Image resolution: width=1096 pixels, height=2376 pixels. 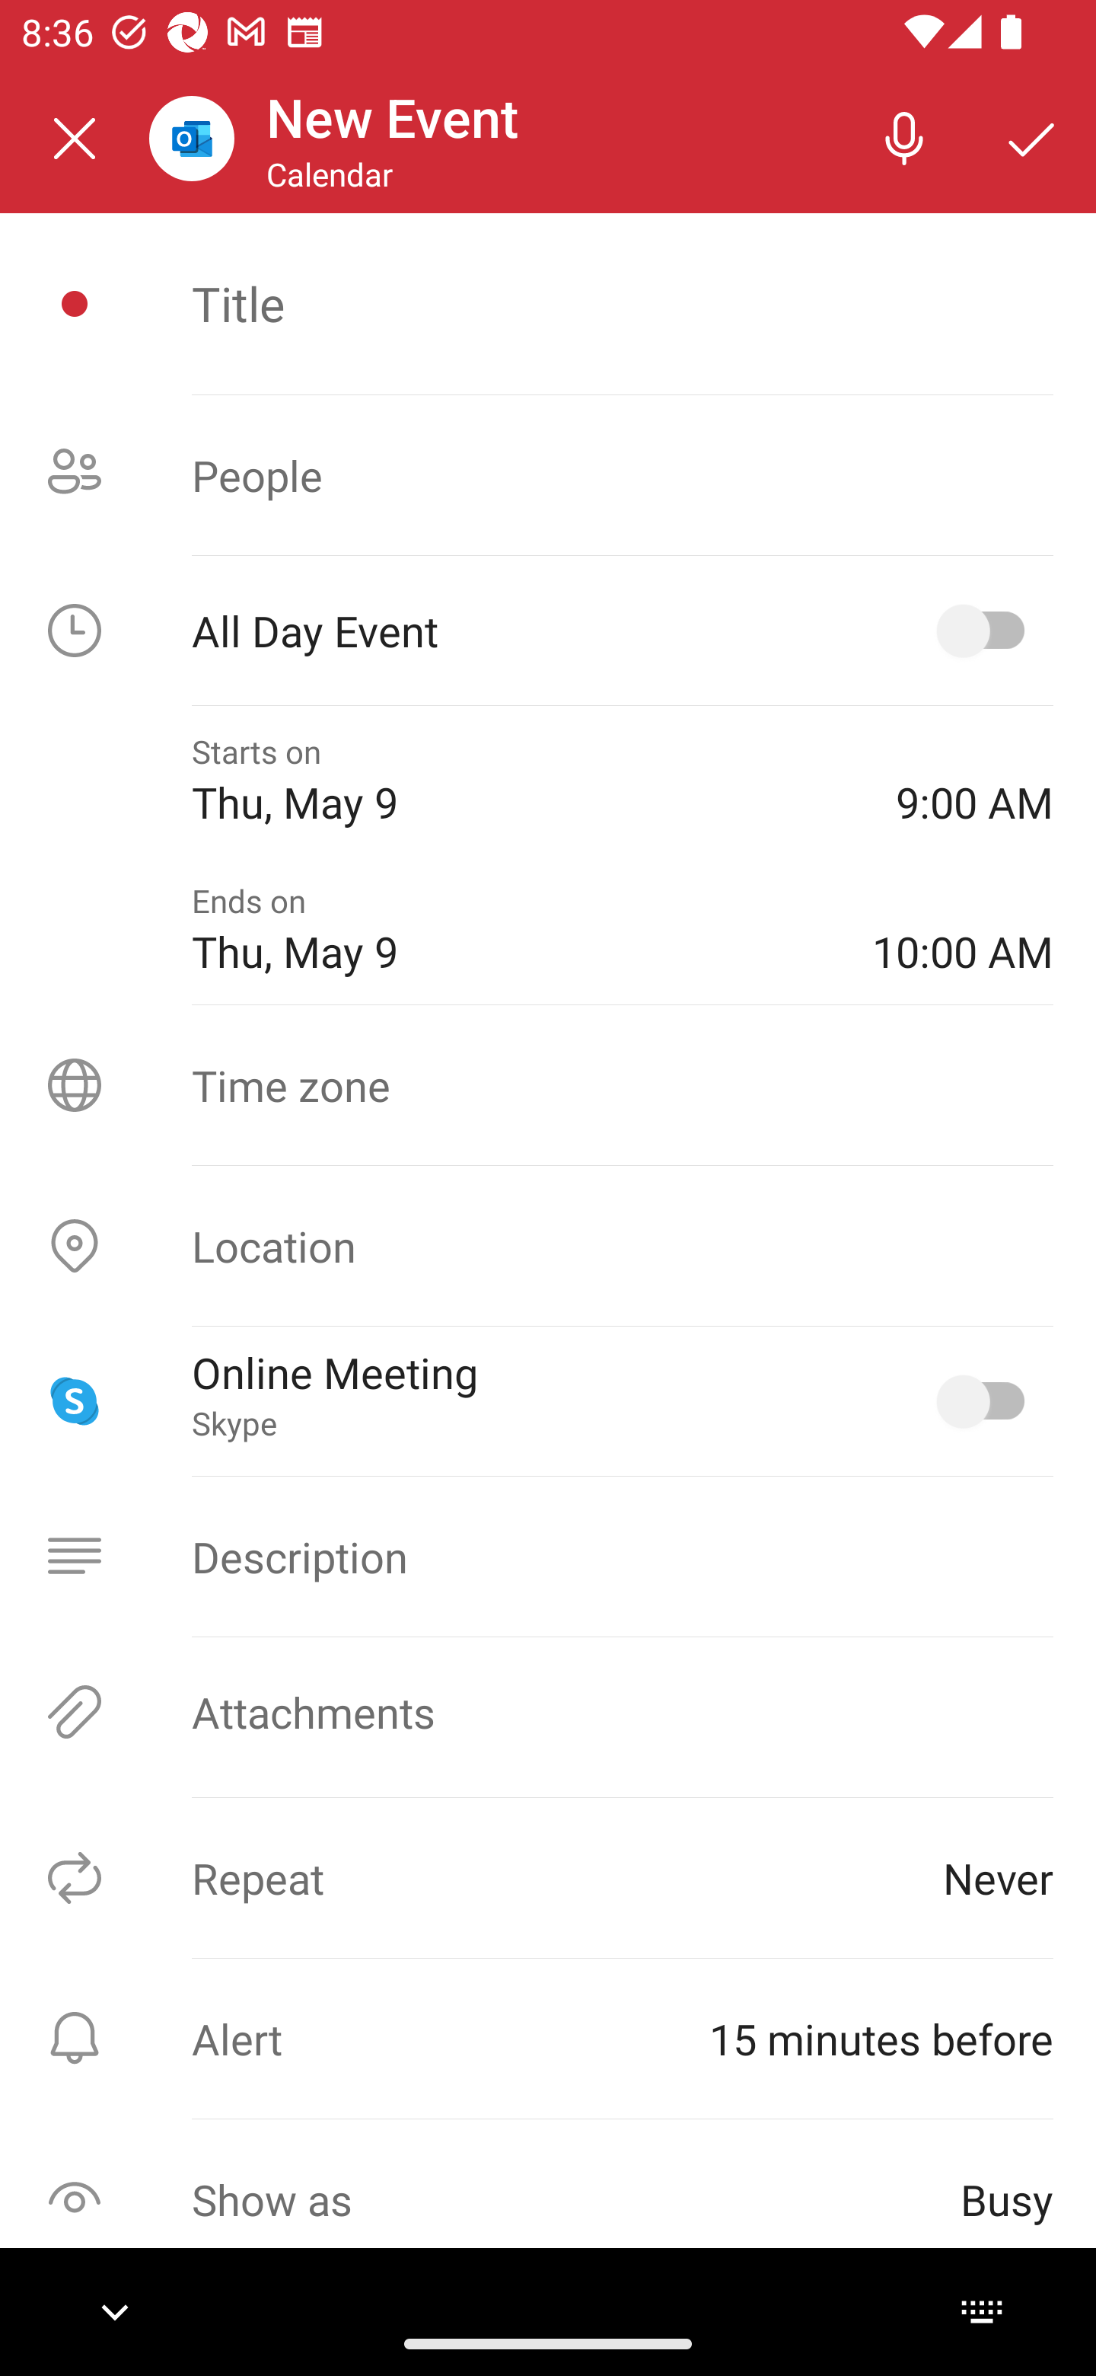 I want to click on Close, so click(x=75, y=139).